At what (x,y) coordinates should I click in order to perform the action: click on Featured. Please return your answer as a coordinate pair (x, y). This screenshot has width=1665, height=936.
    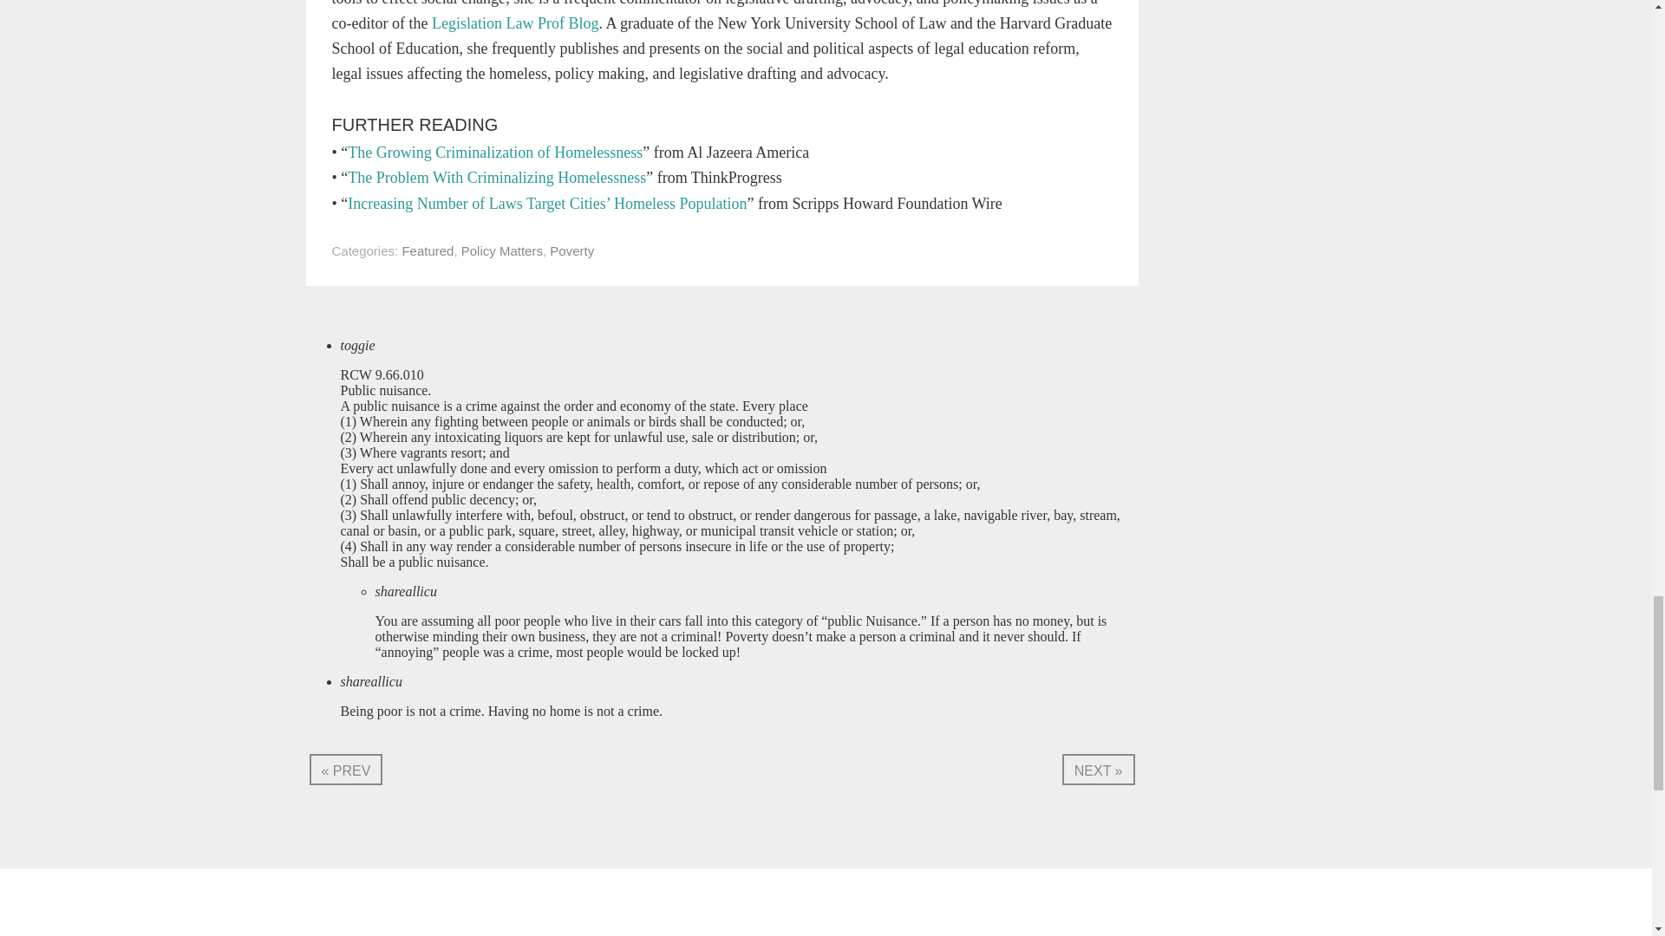
    Looking at the image, I should click on (427, 250).